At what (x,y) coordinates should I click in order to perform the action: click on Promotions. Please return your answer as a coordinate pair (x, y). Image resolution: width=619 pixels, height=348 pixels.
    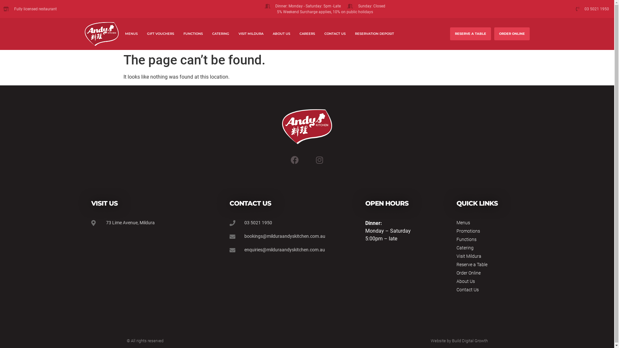
    Looking at the image, I should click on (489, 231).